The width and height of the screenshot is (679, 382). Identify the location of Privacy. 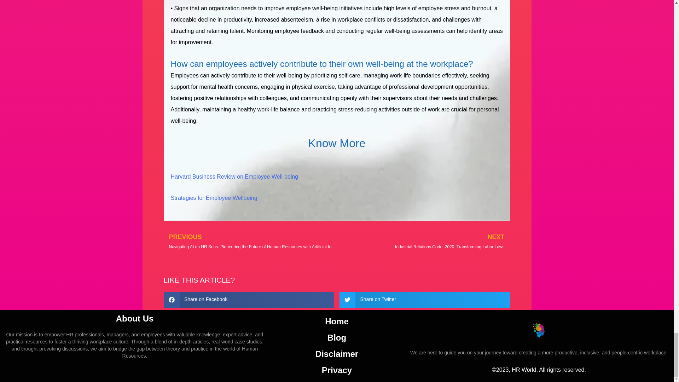
(337, 370).